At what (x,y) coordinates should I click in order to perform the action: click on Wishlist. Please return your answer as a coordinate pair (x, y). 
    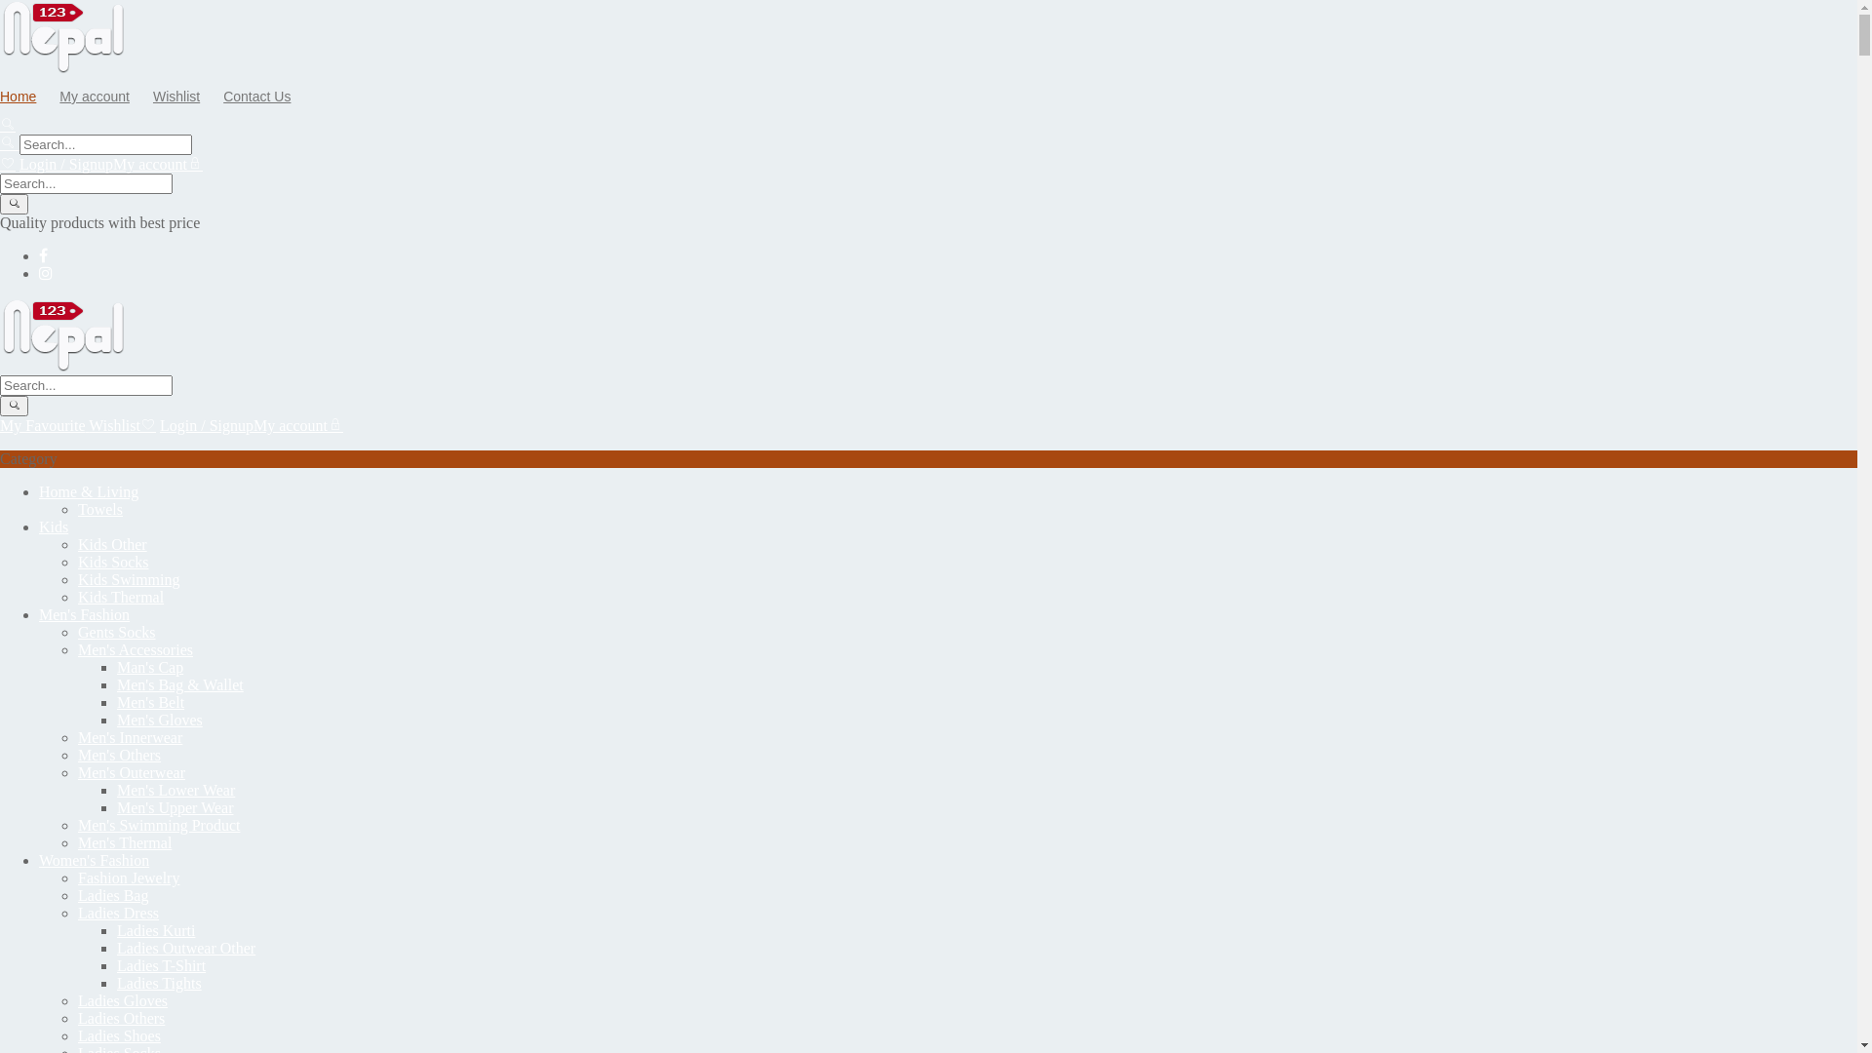
    Looking at the image, I should click on (186, 97).